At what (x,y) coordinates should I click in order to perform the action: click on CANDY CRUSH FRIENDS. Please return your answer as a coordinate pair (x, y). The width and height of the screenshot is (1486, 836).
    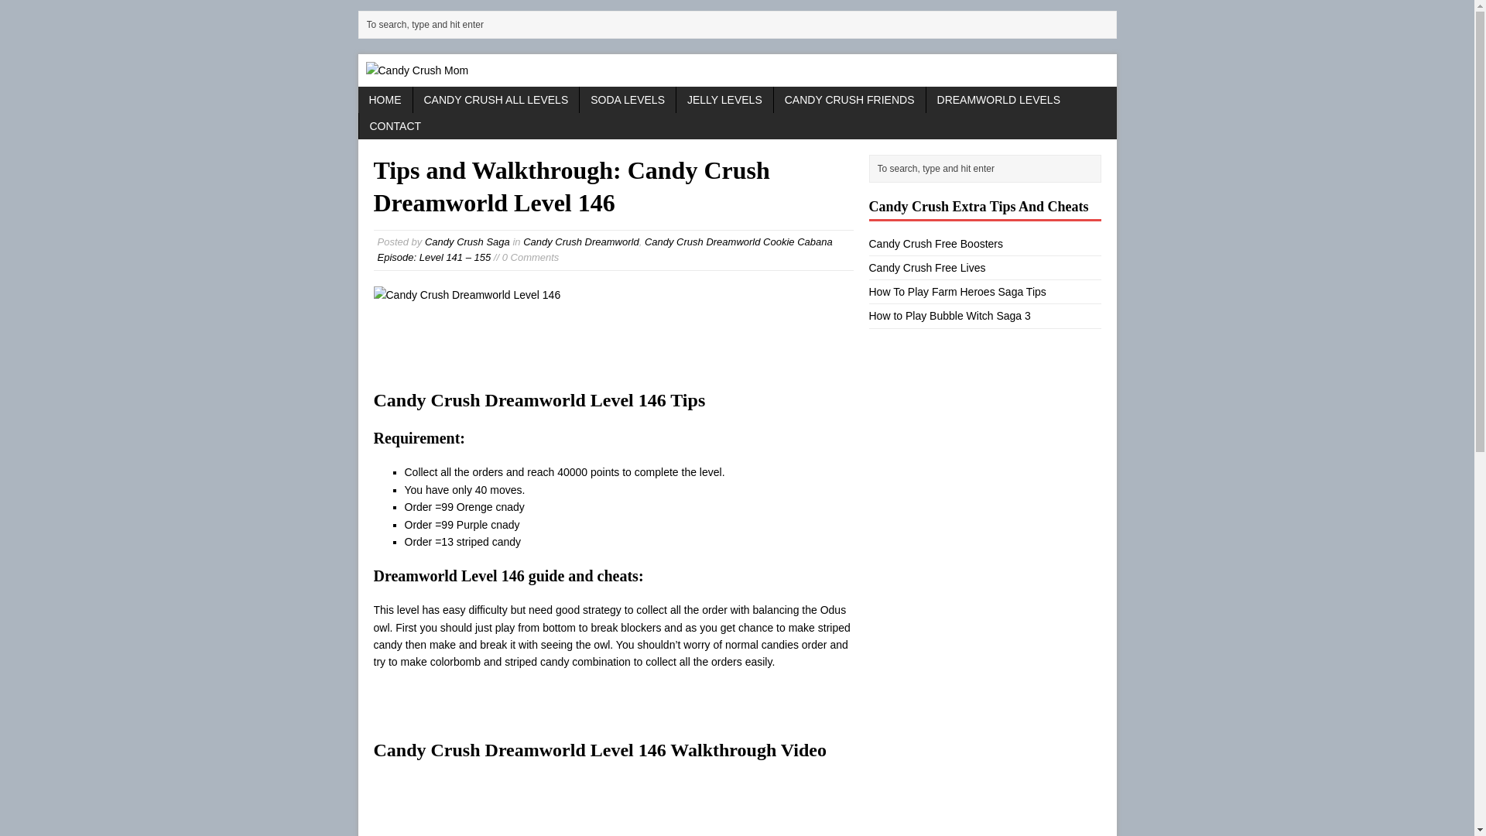
    Looking at the image, I should click on (850, 99).